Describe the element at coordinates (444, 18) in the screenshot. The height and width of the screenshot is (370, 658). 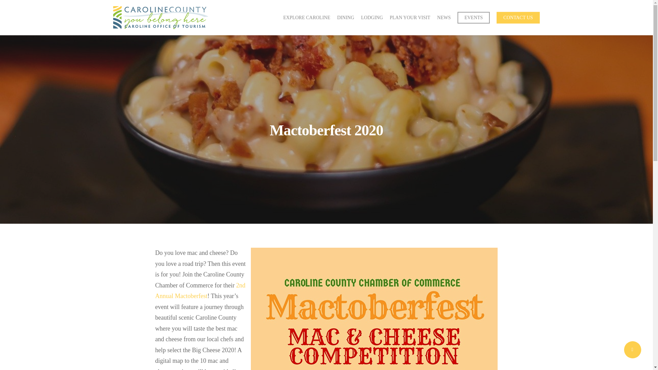
I see `NEWS` at that location.